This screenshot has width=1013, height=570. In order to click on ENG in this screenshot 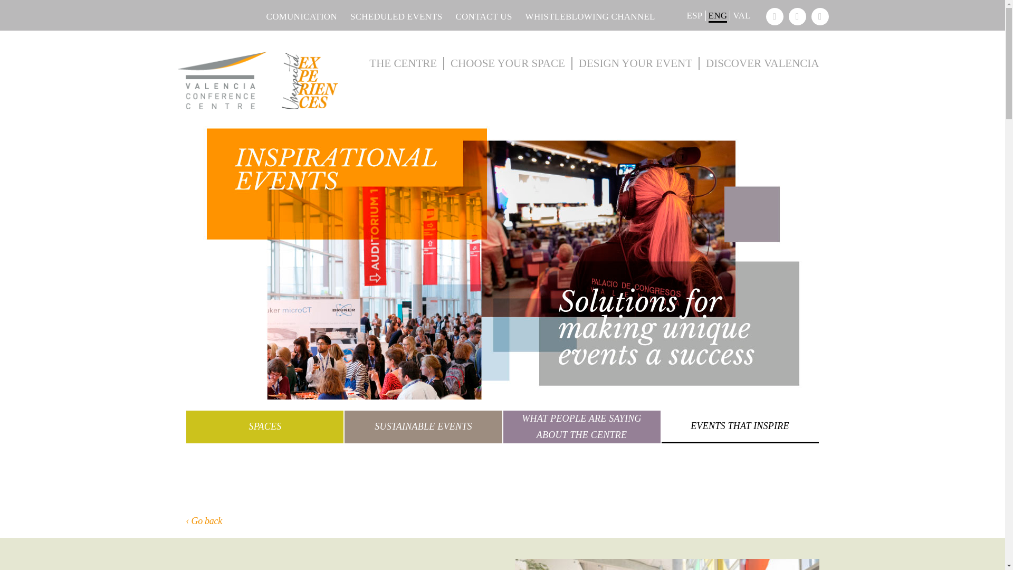, I will do `click(718, 16)`.